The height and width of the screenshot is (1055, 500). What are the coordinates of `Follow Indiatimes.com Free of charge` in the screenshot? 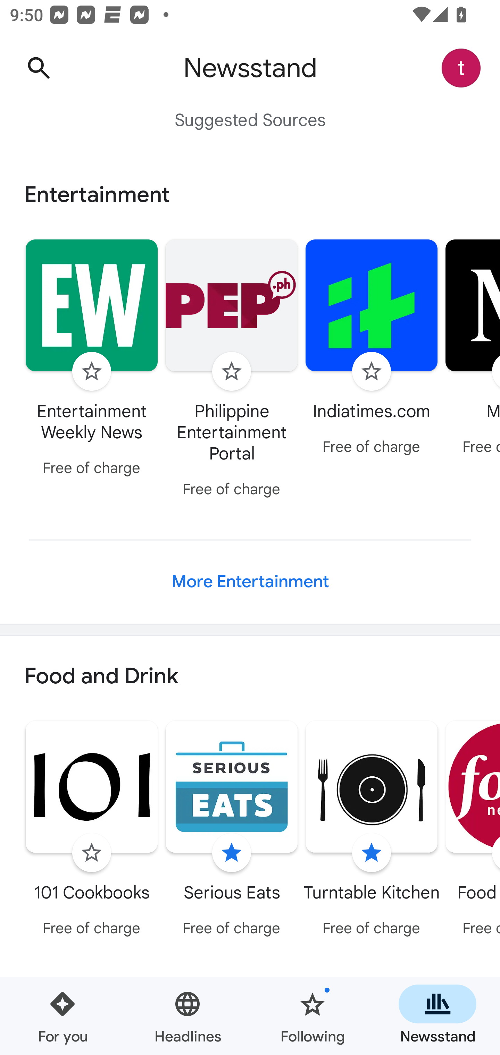 It's located at (372, 348).